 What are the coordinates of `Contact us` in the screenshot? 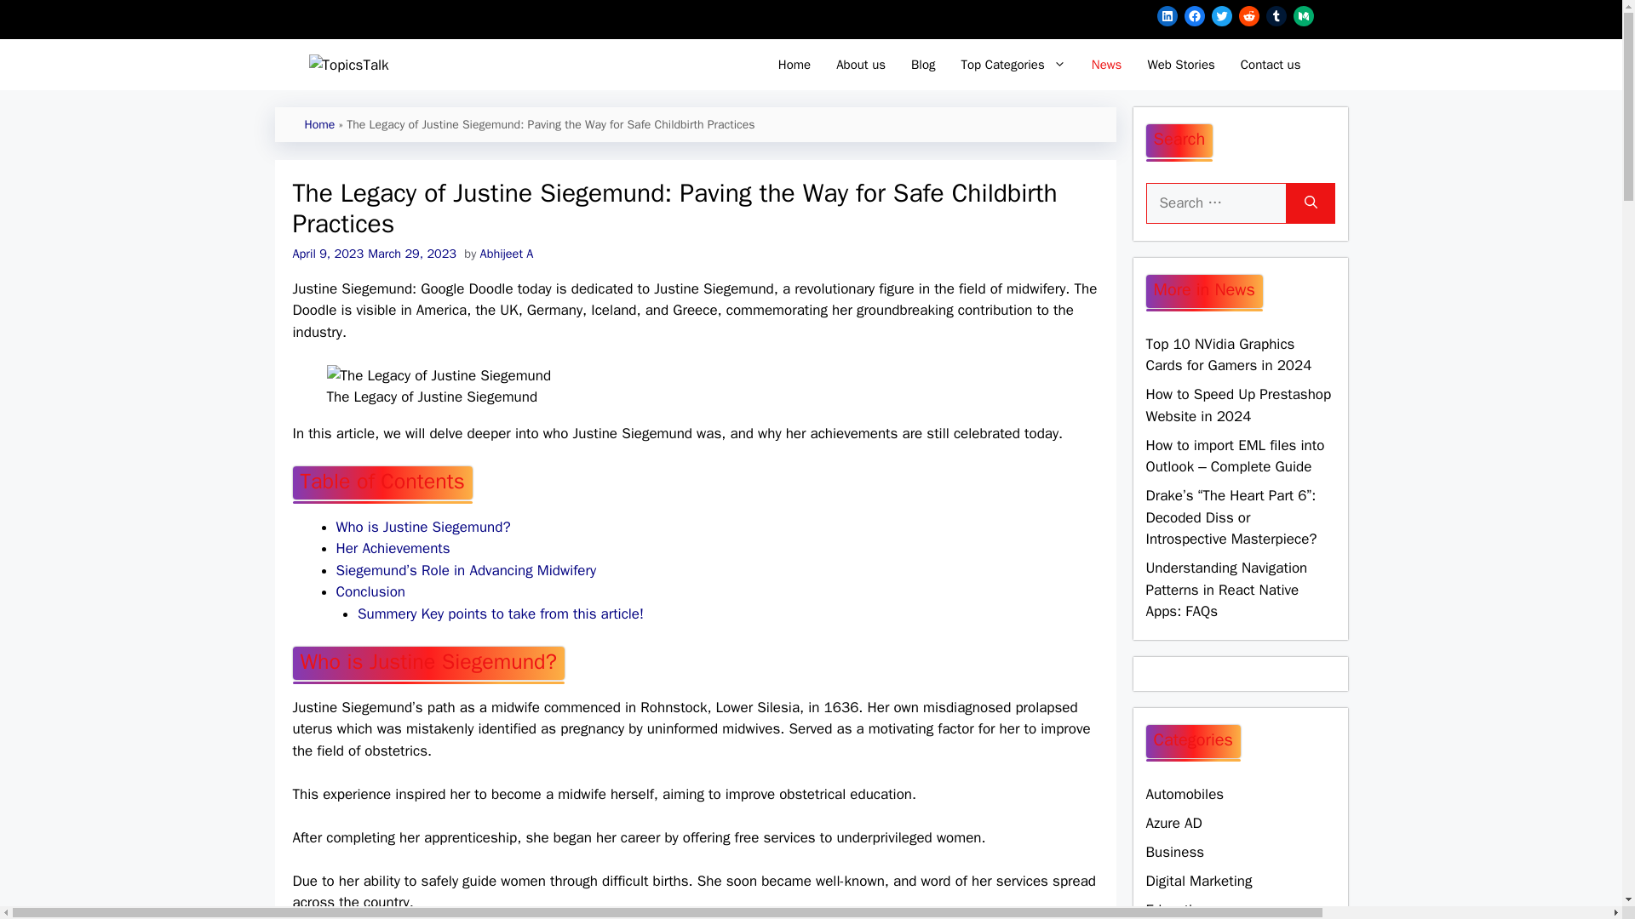 It's located at (1271, 65).